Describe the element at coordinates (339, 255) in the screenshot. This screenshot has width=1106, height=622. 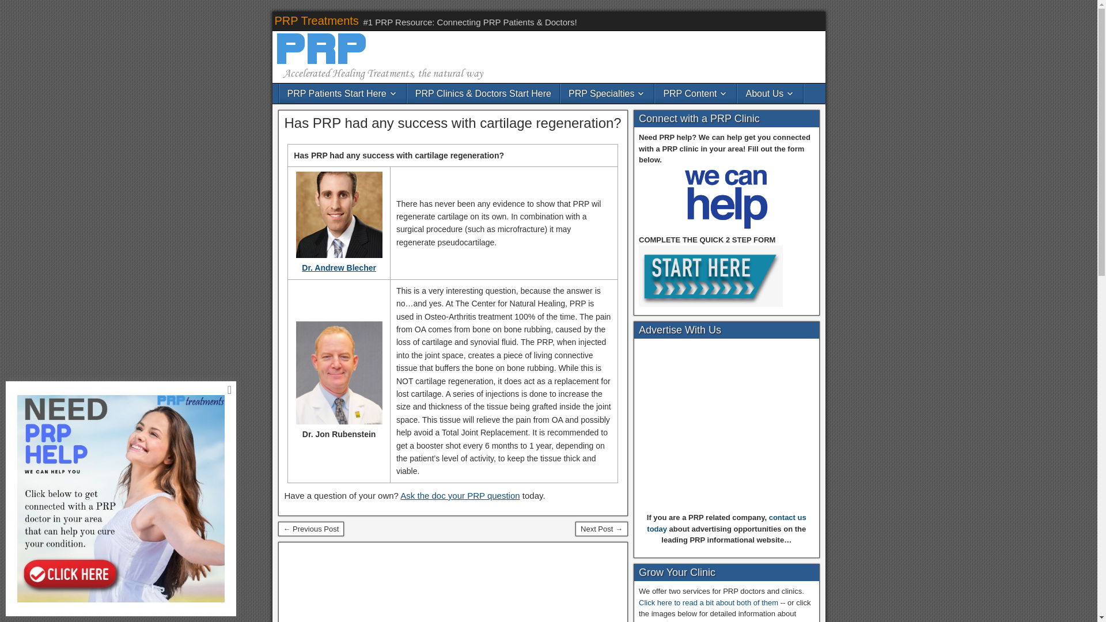
I see `Dr. Andrew Blecher` at that location.